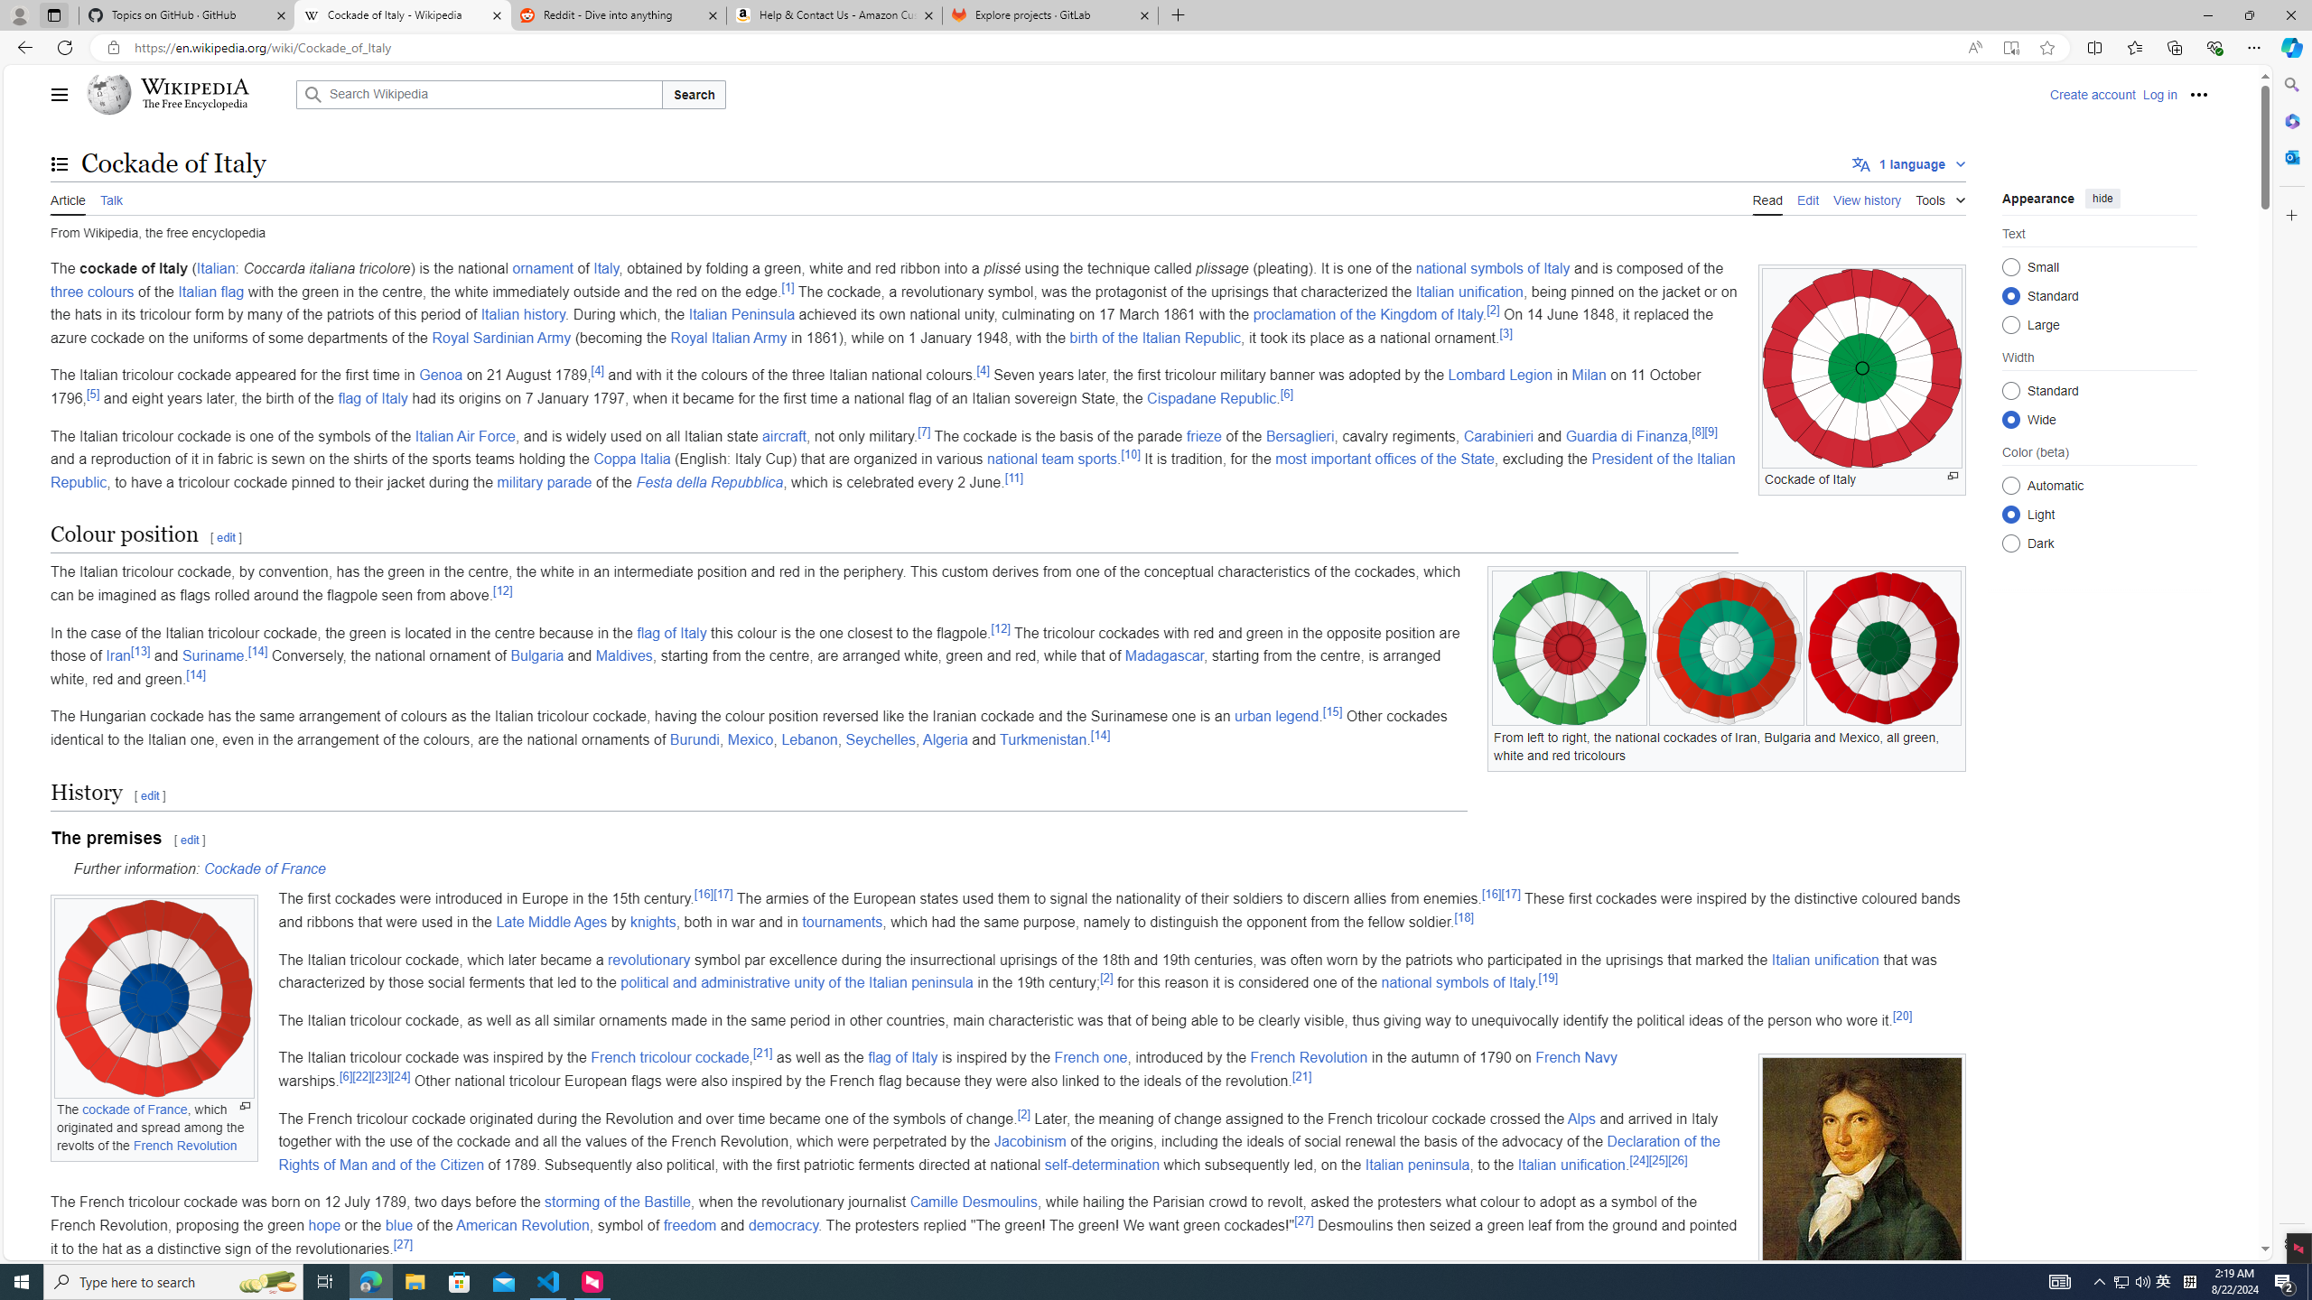  Describe the element at coordinates (2290, 47) in the screenshot. I see `Copilot (Ctrl+Shift+.)` at that location.